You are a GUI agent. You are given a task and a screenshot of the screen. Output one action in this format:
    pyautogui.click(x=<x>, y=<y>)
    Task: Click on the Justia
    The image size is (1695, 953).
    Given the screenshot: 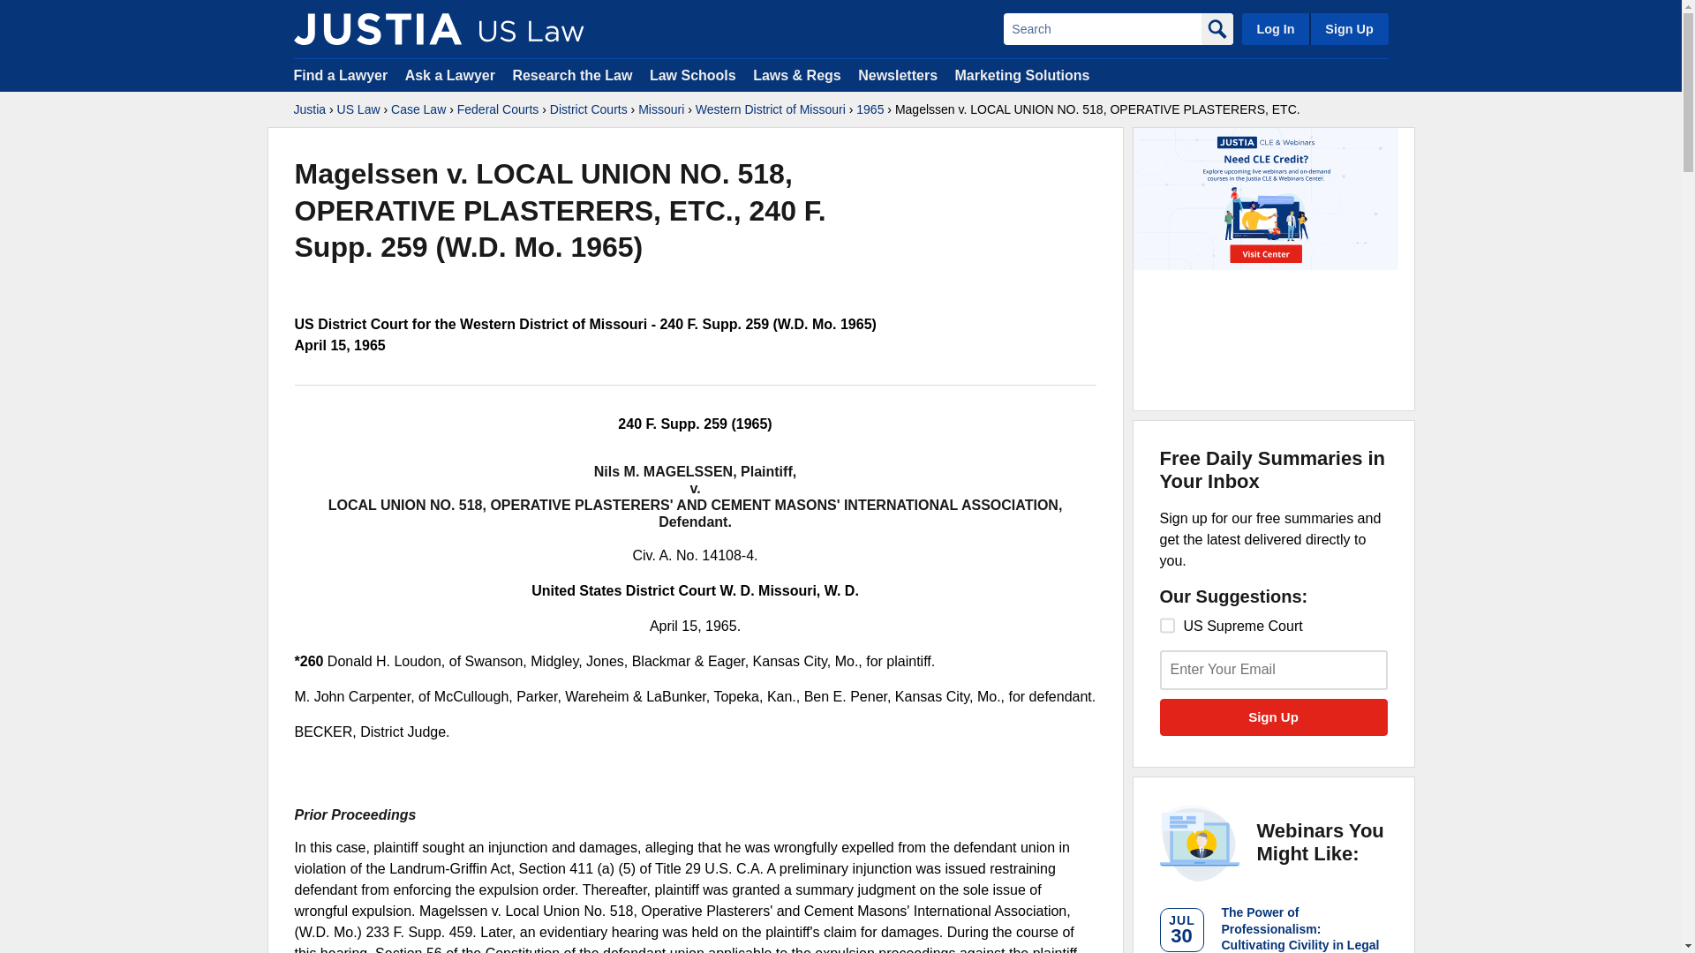 What is the action you would take?
    pyautogui.click(x=309, y=109)
    